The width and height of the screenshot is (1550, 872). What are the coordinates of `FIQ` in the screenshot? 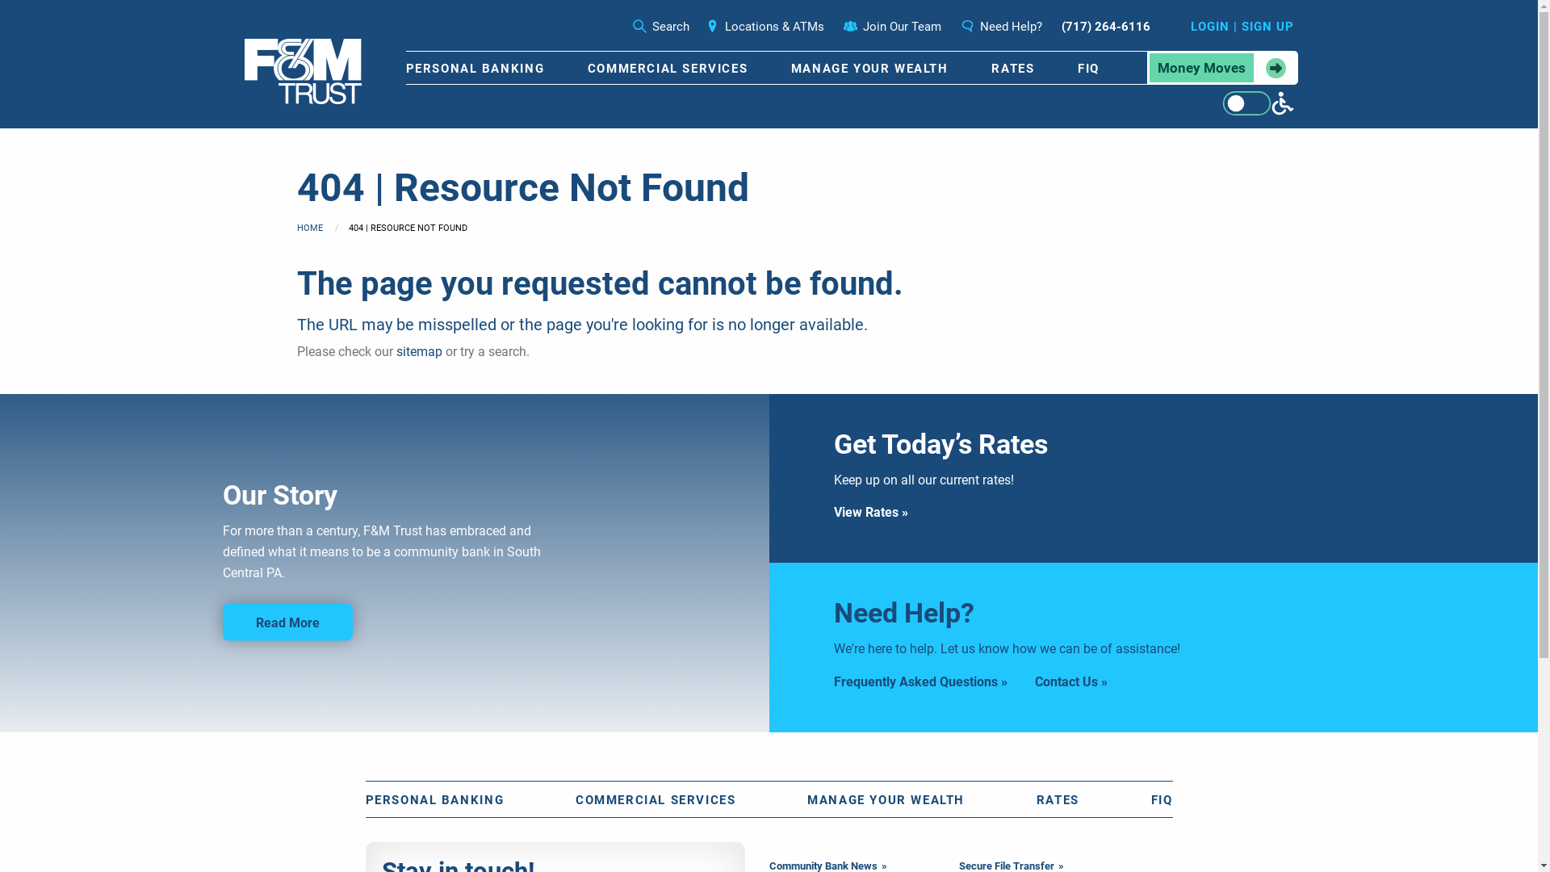 It's located at (1088, 68).